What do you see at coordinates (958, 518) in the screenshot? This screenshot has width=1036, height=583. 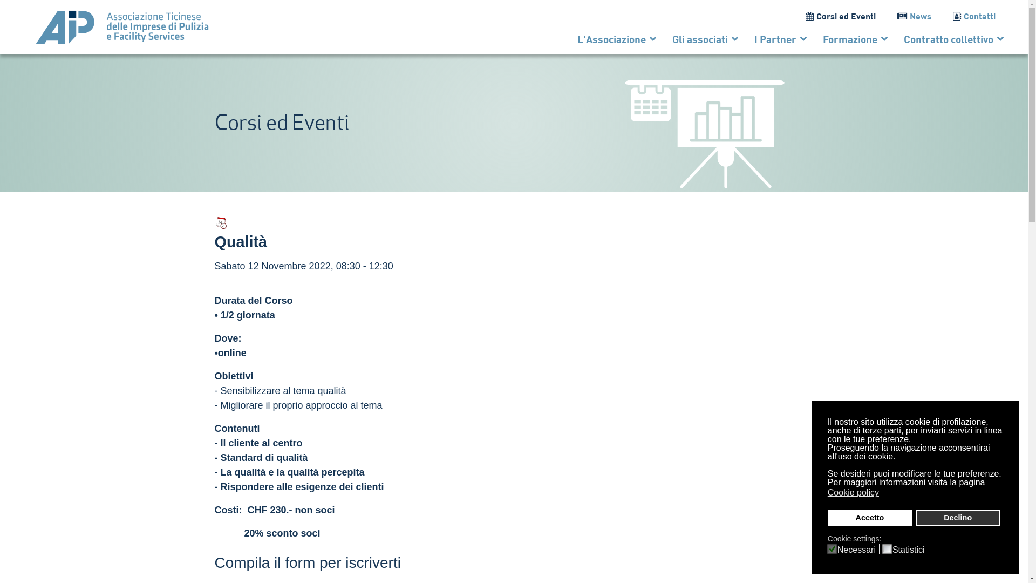 I see `Declino` at bounding box center [958, 518].